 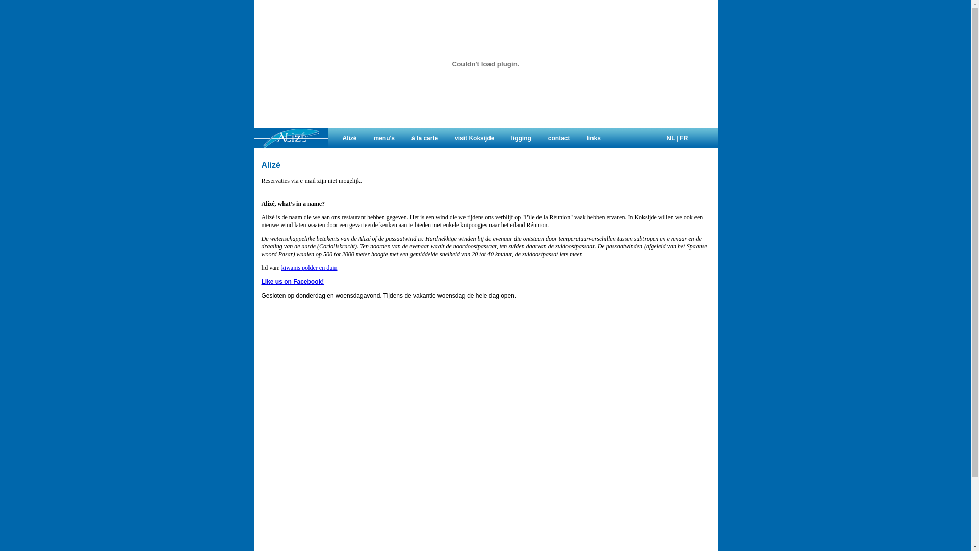 I want to click on Like us on Facebook!, so click(x=293, y=282).